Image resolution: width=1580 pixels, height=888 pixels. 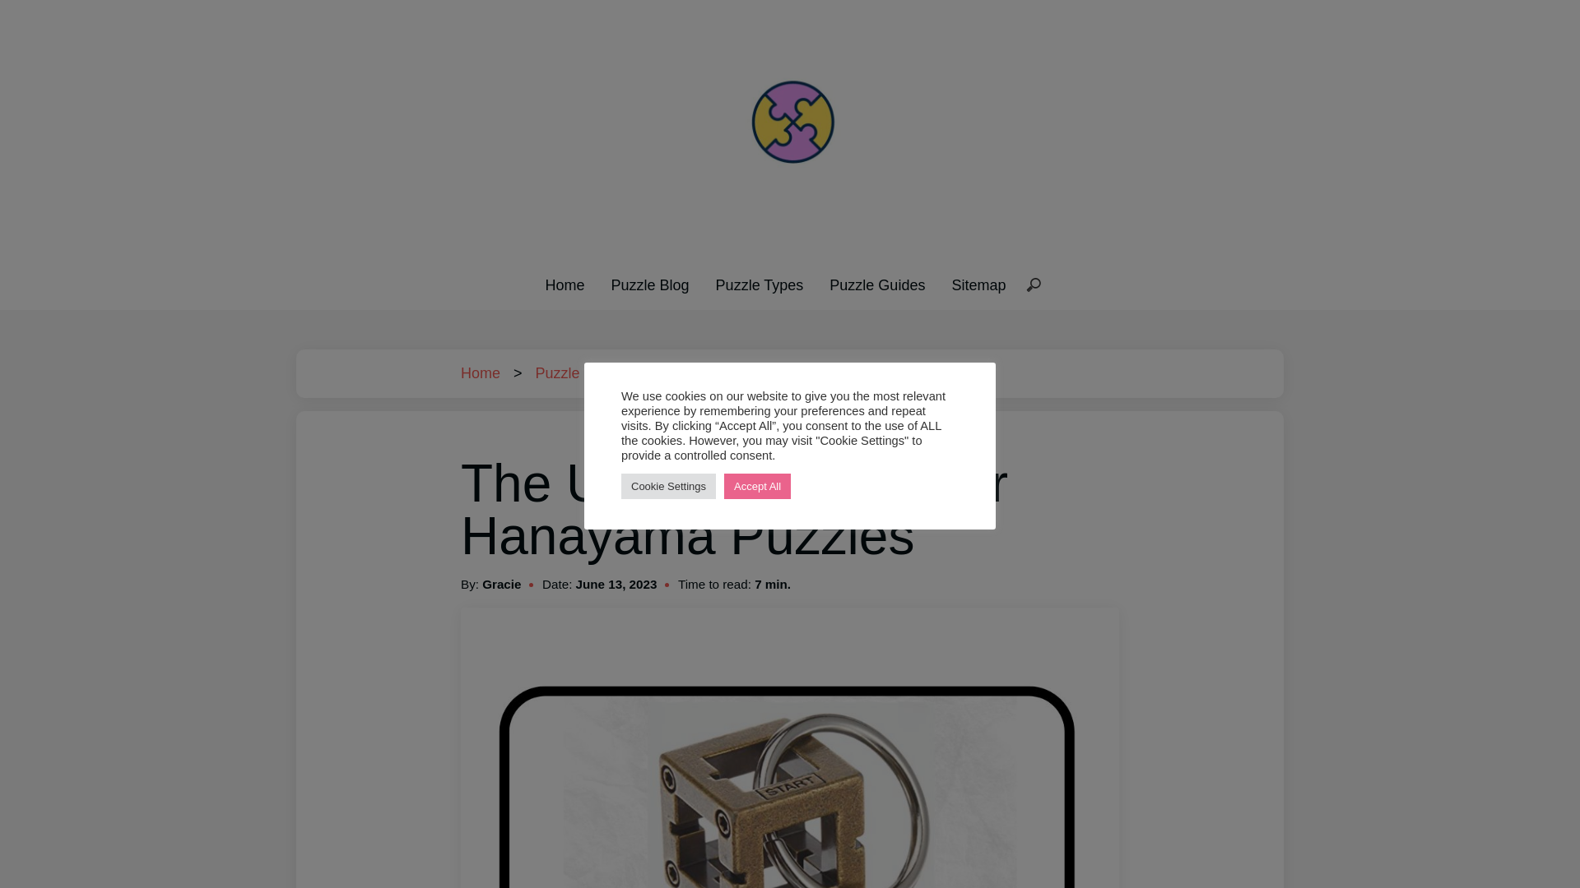 What do you see at coordinates (1033, 286) in the screenshot?
I see `Search for:` at bounding box center [1033, 286].